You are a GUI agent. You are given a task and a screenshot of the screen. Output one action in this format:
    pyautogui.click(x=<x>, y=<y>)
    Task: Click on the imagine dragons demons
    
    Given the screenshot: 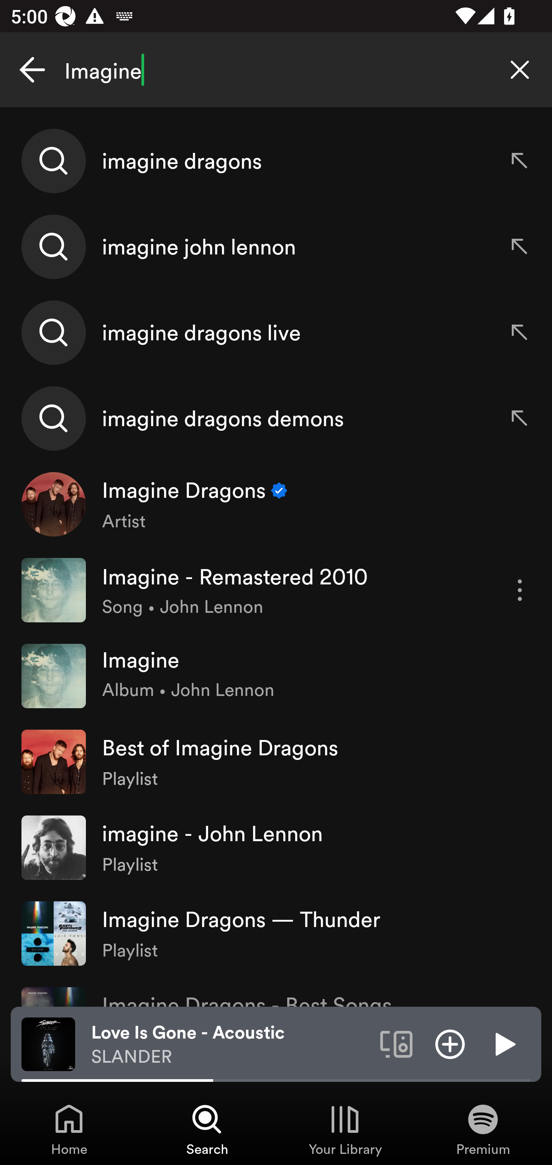 What is the action you would take?
    pyautogui.click(x=276, y=418)
    